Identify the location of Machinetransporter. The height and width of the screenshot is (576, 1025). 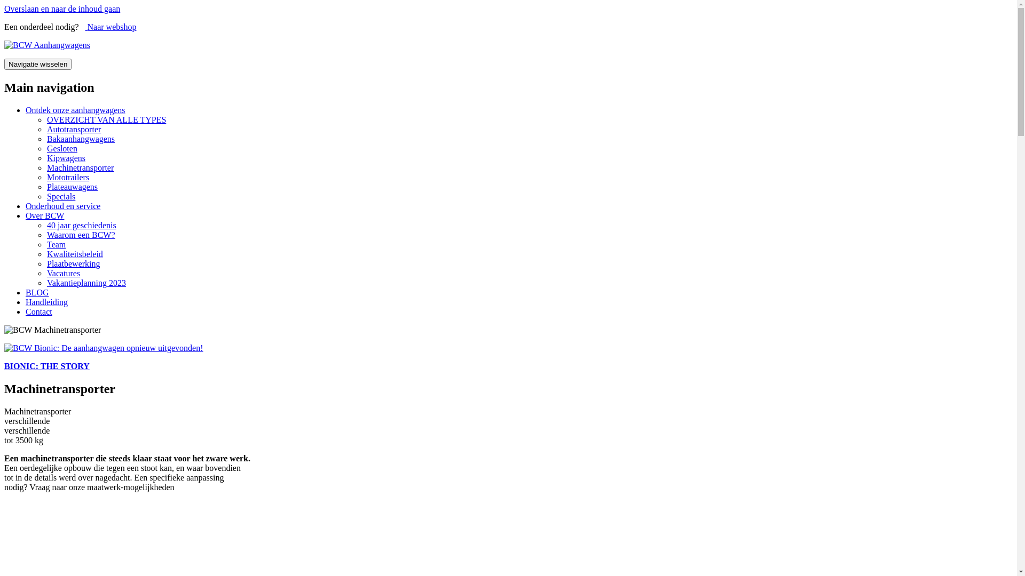
(80, 167).